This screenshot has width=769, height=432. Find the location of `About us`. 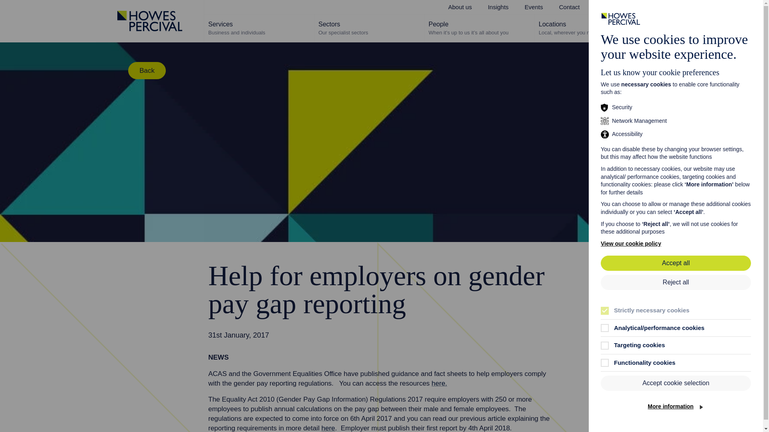

About us is located at coordinates (649, 7).